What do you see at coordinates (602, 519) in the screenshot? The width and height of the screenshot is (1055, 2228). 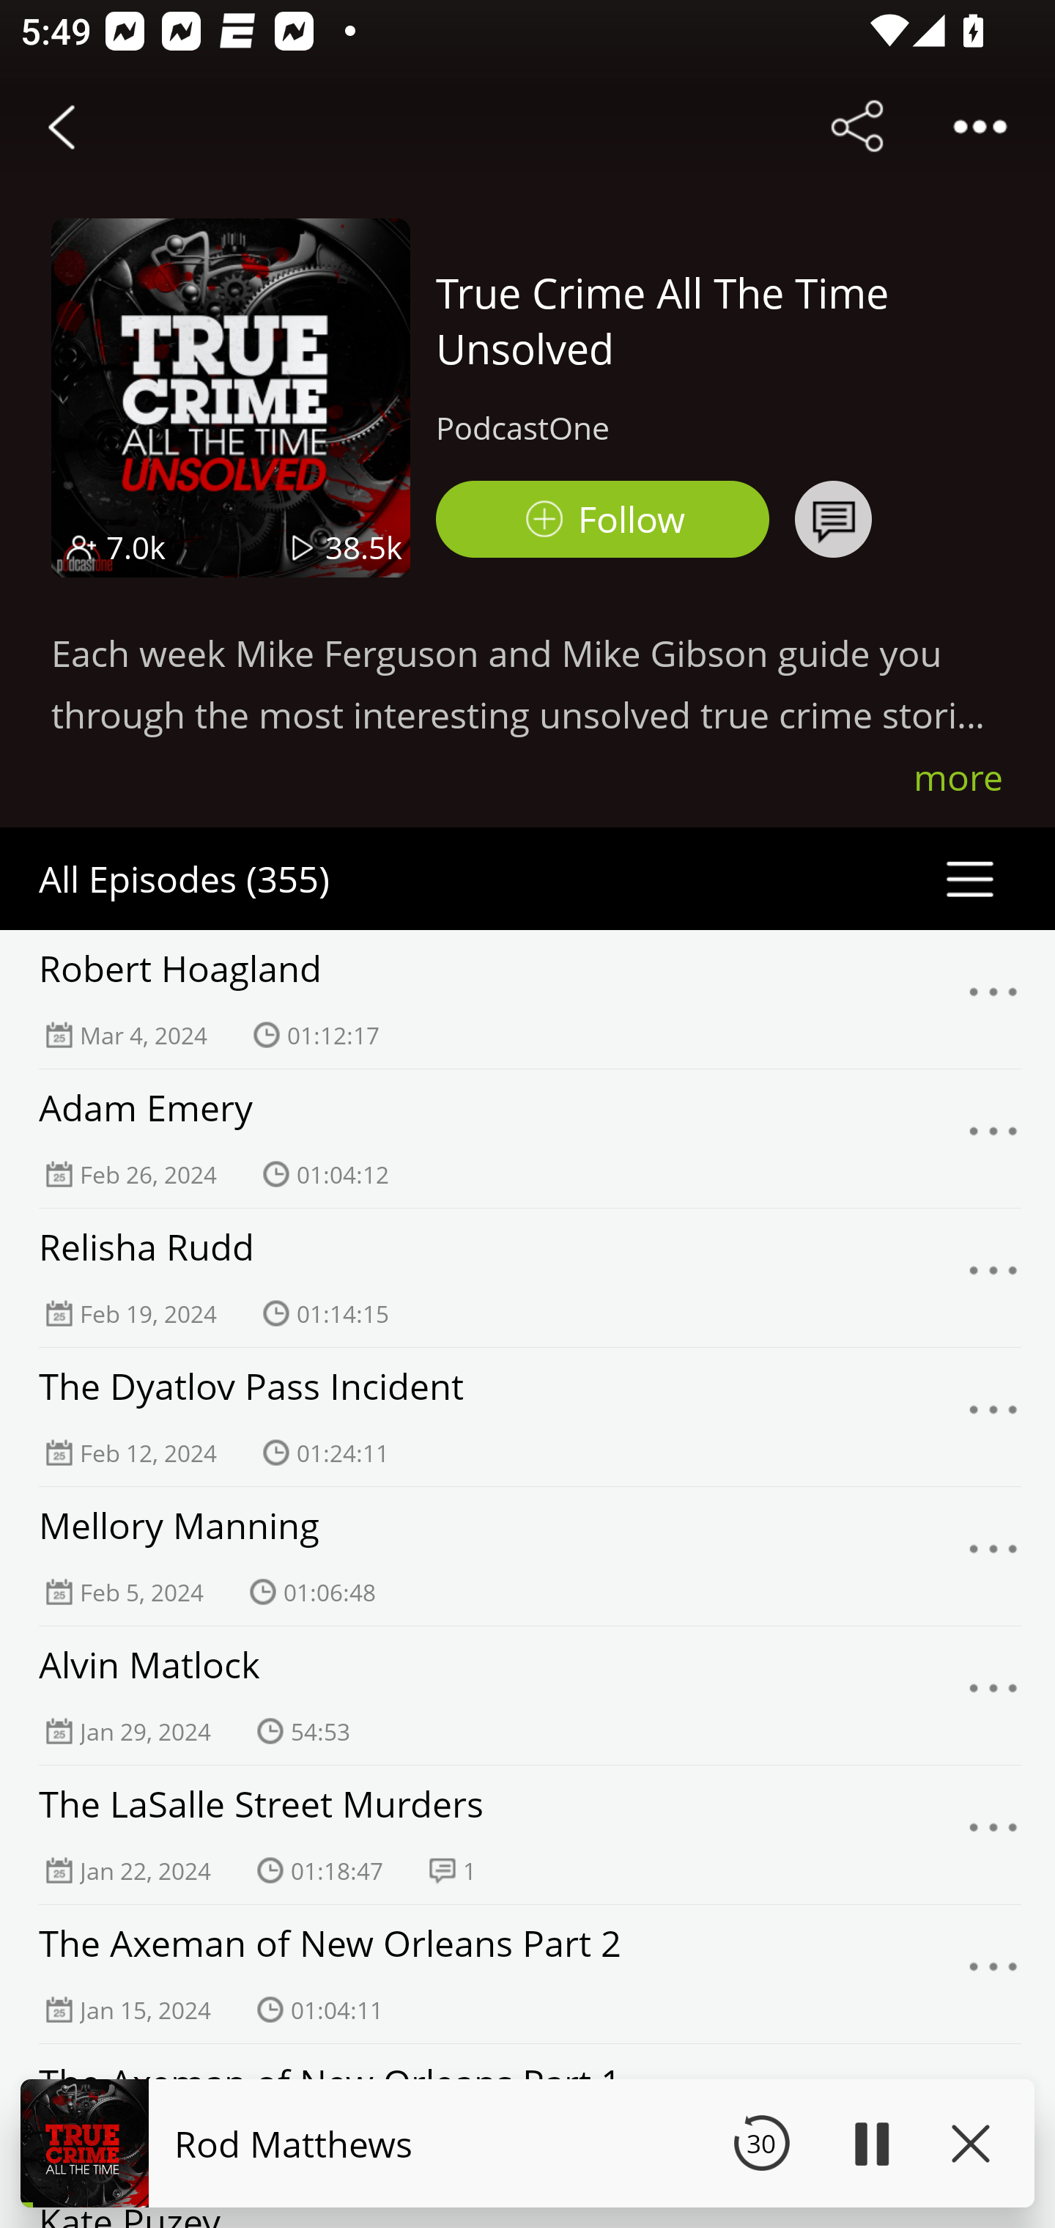 I see `Podbean Follow` at bounding box center [602, 519].